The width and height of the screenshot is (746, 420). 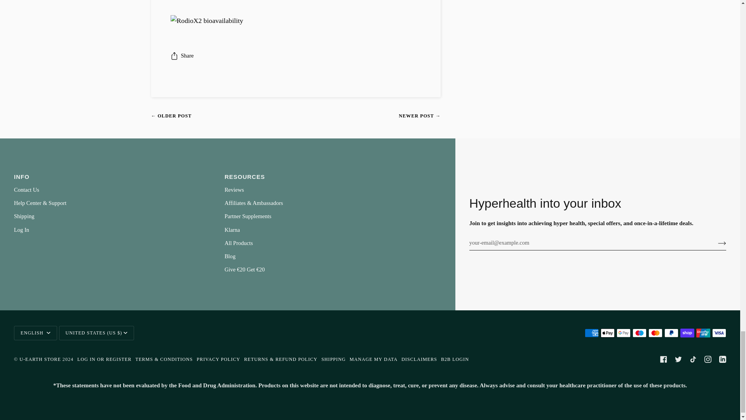 I want to click on Tiktok, so click(x=693, y=359).